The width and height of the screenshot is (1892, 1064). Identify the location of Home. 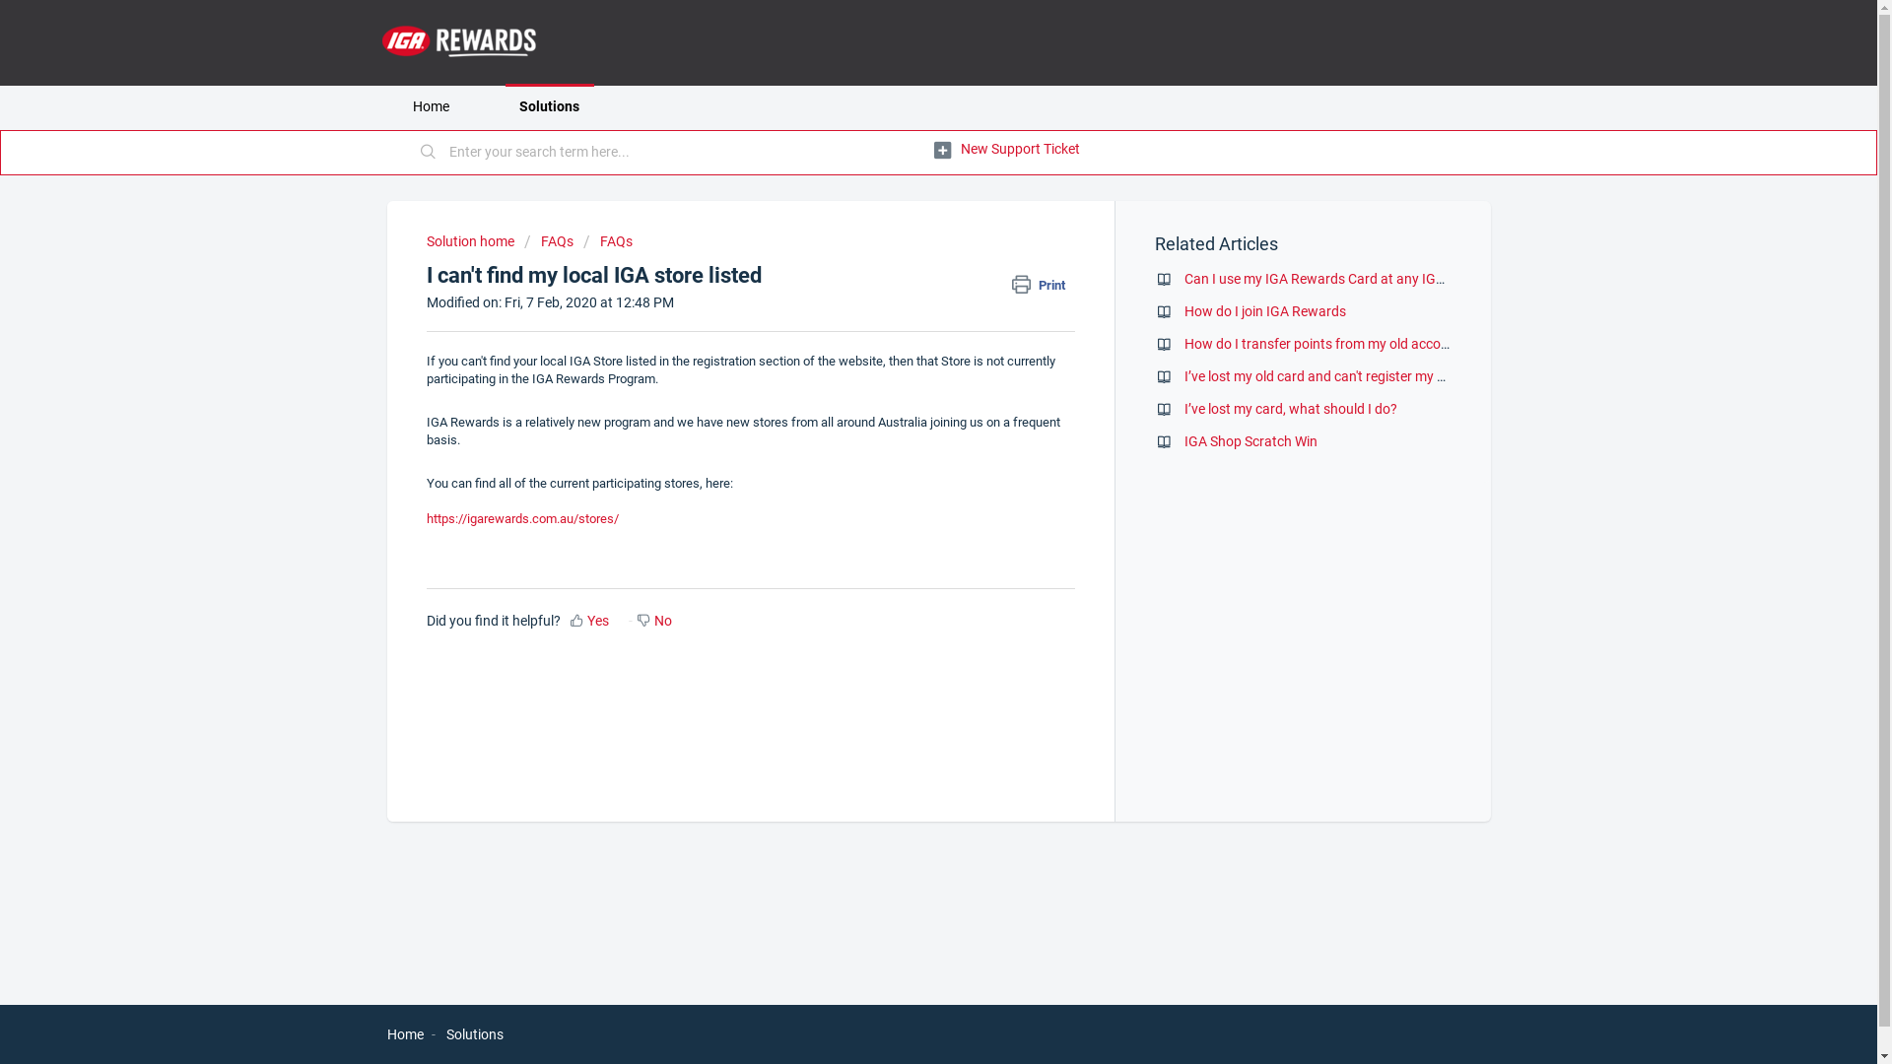
(431, 106).